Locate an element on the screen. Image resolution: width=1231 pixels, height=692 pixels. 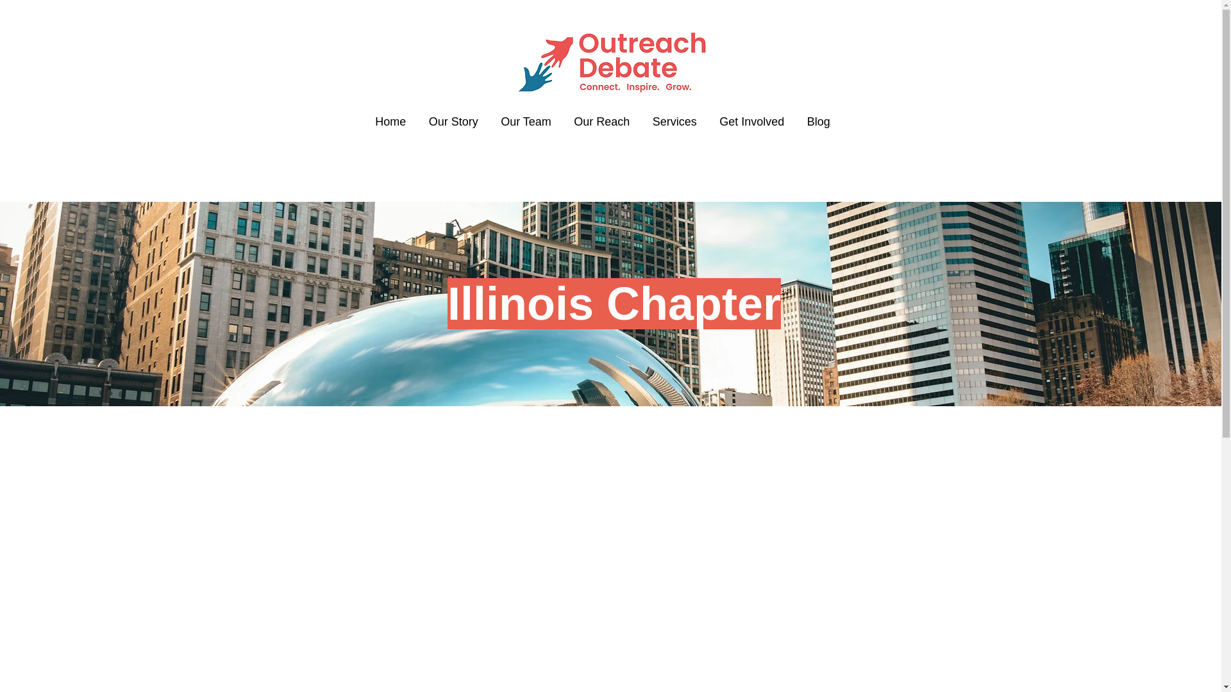
Home is located at coordinates (390, 122).